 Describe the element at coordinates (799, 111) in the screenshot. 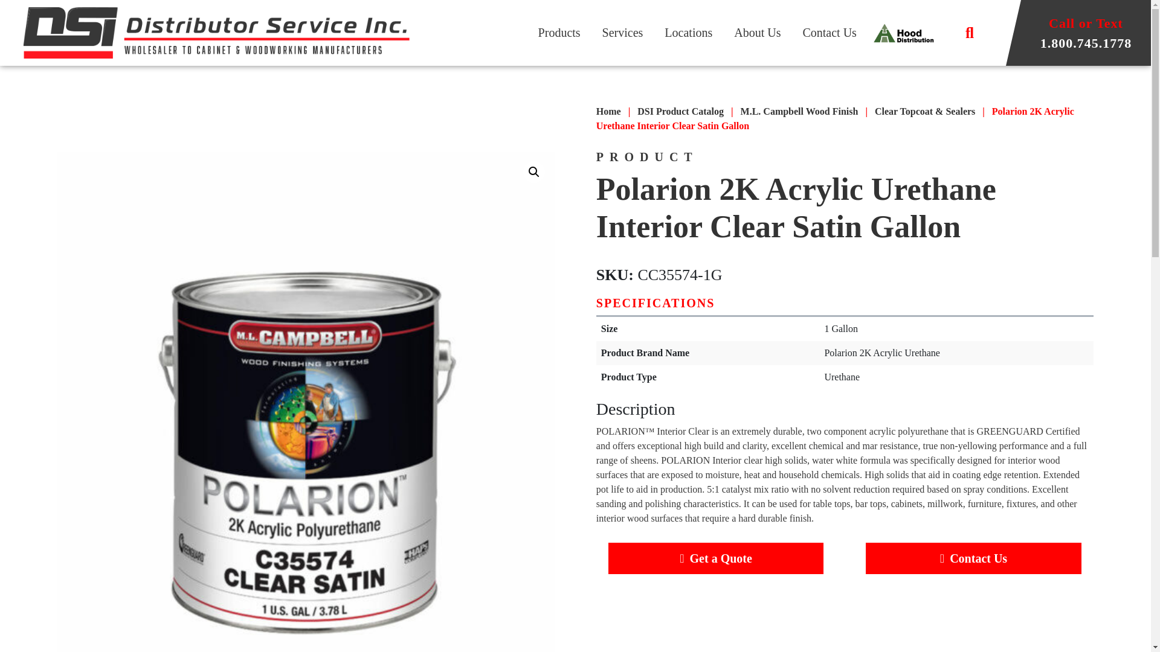

I see `M.L. Campbell Wood Finish` at that location.